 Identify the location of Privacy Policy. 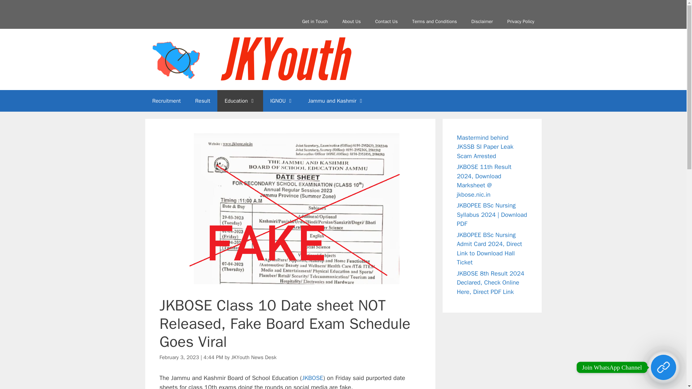
(520, 21).